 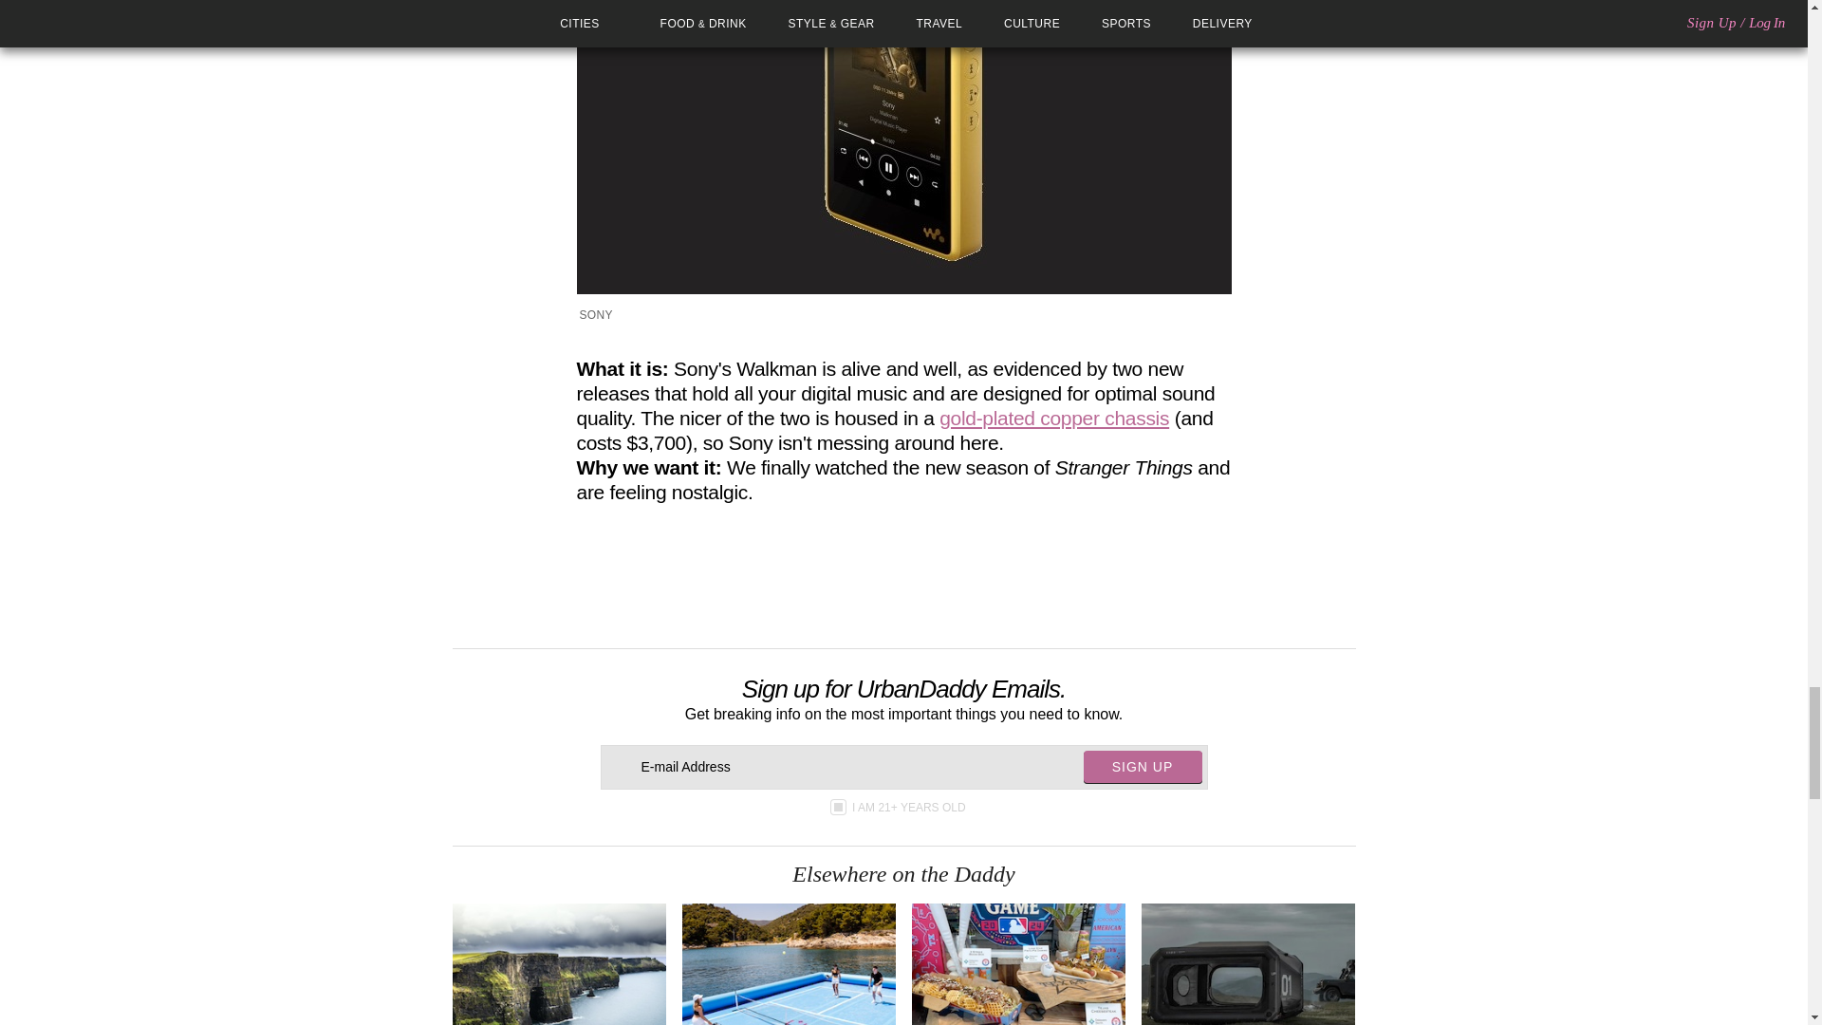 I want to click on sony walkman, so click(x=903, y=146).